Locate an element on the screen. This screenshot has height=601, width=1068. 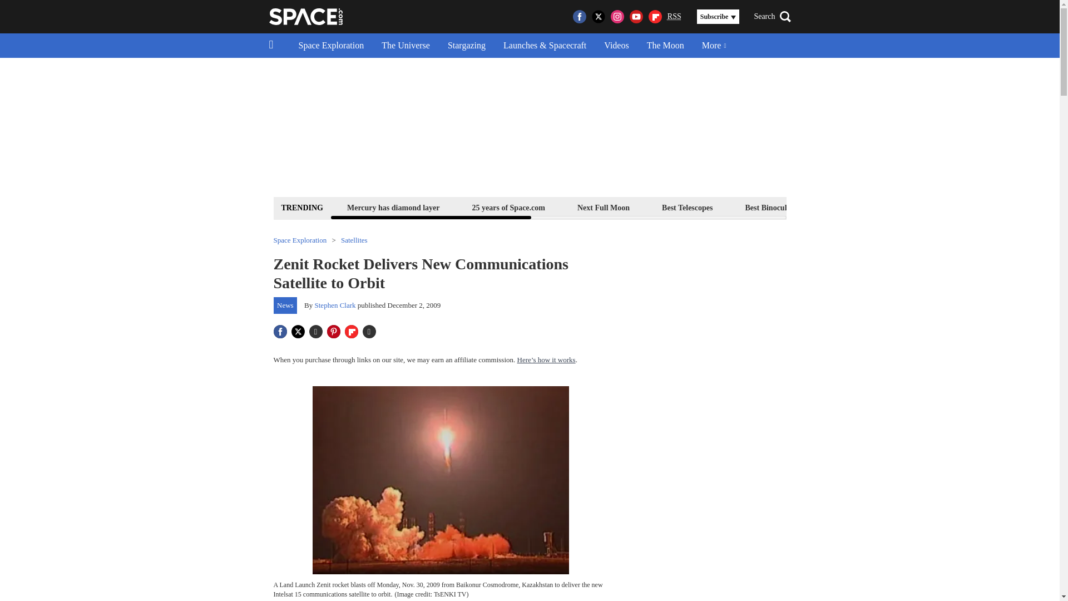
RSS is located at coordinates (674, 17).